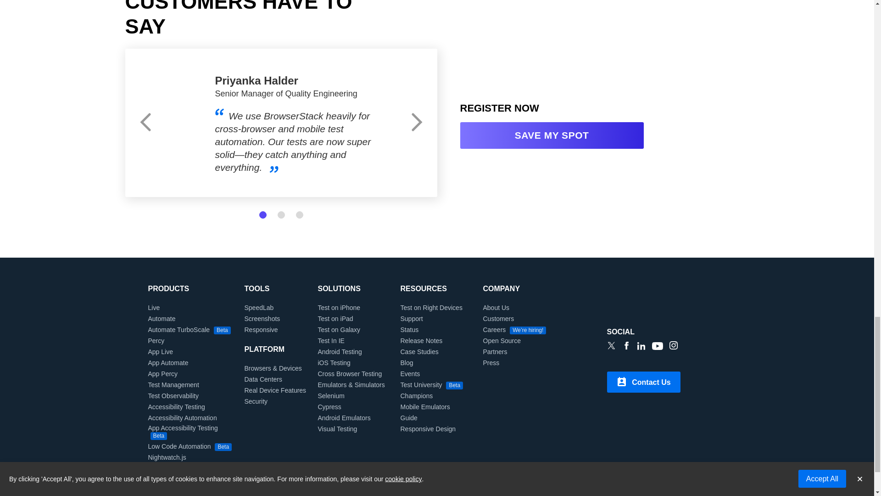 The width and height of the screenshot is (881, 496). Describe the element at coordinates (182, 418) in the screenshot. I see `Accessibility Automation` at that location.